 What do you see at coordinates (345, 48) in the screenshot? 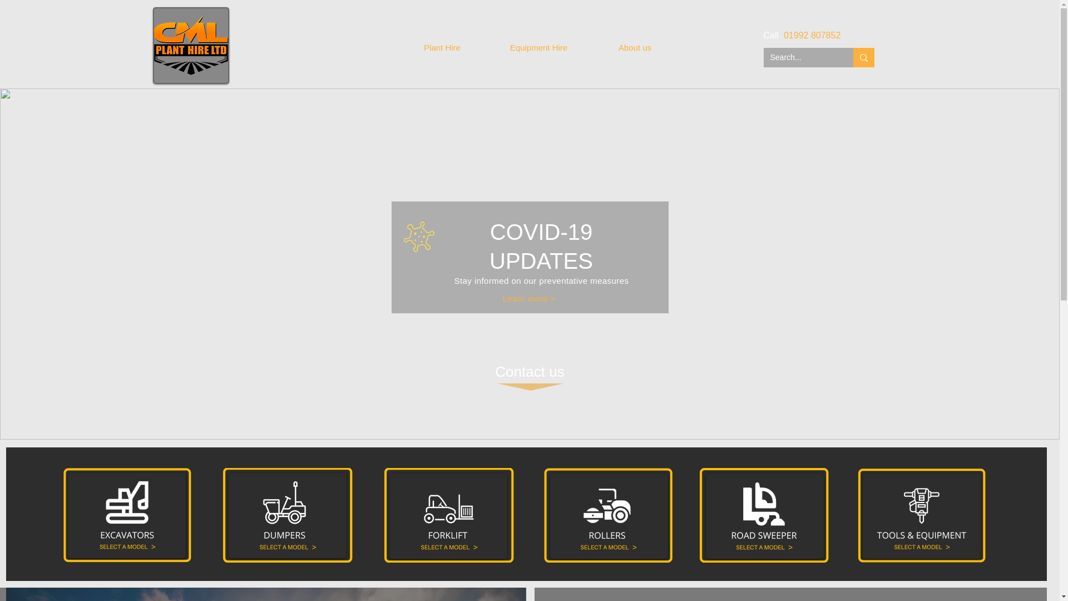
I see `Home` at bounding box center [345, 48].